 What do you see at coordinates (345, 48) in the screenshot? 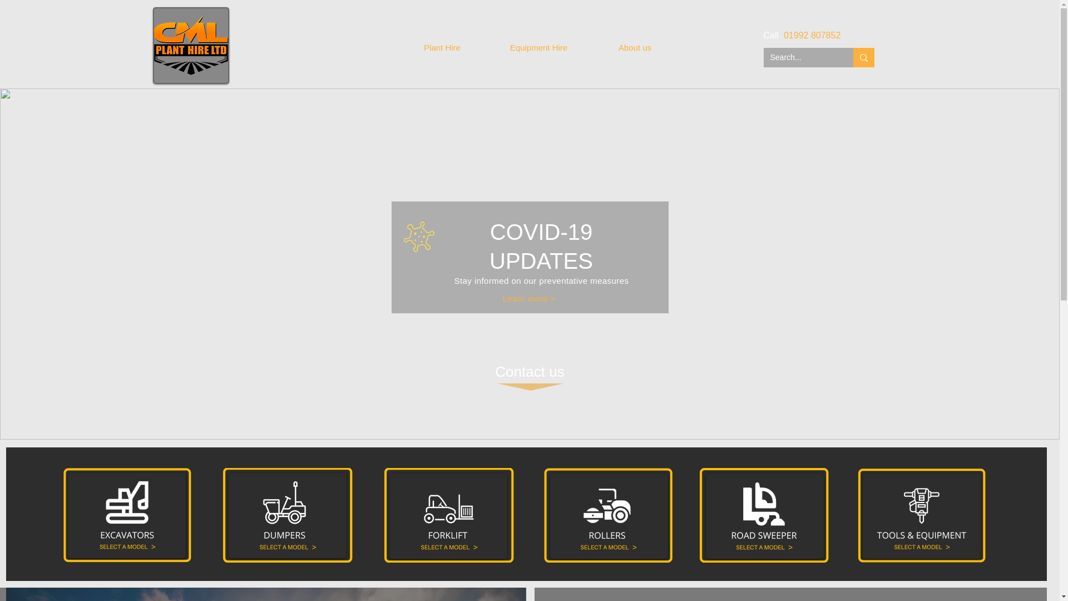
I see `Home` at bounding box center [345, 48].